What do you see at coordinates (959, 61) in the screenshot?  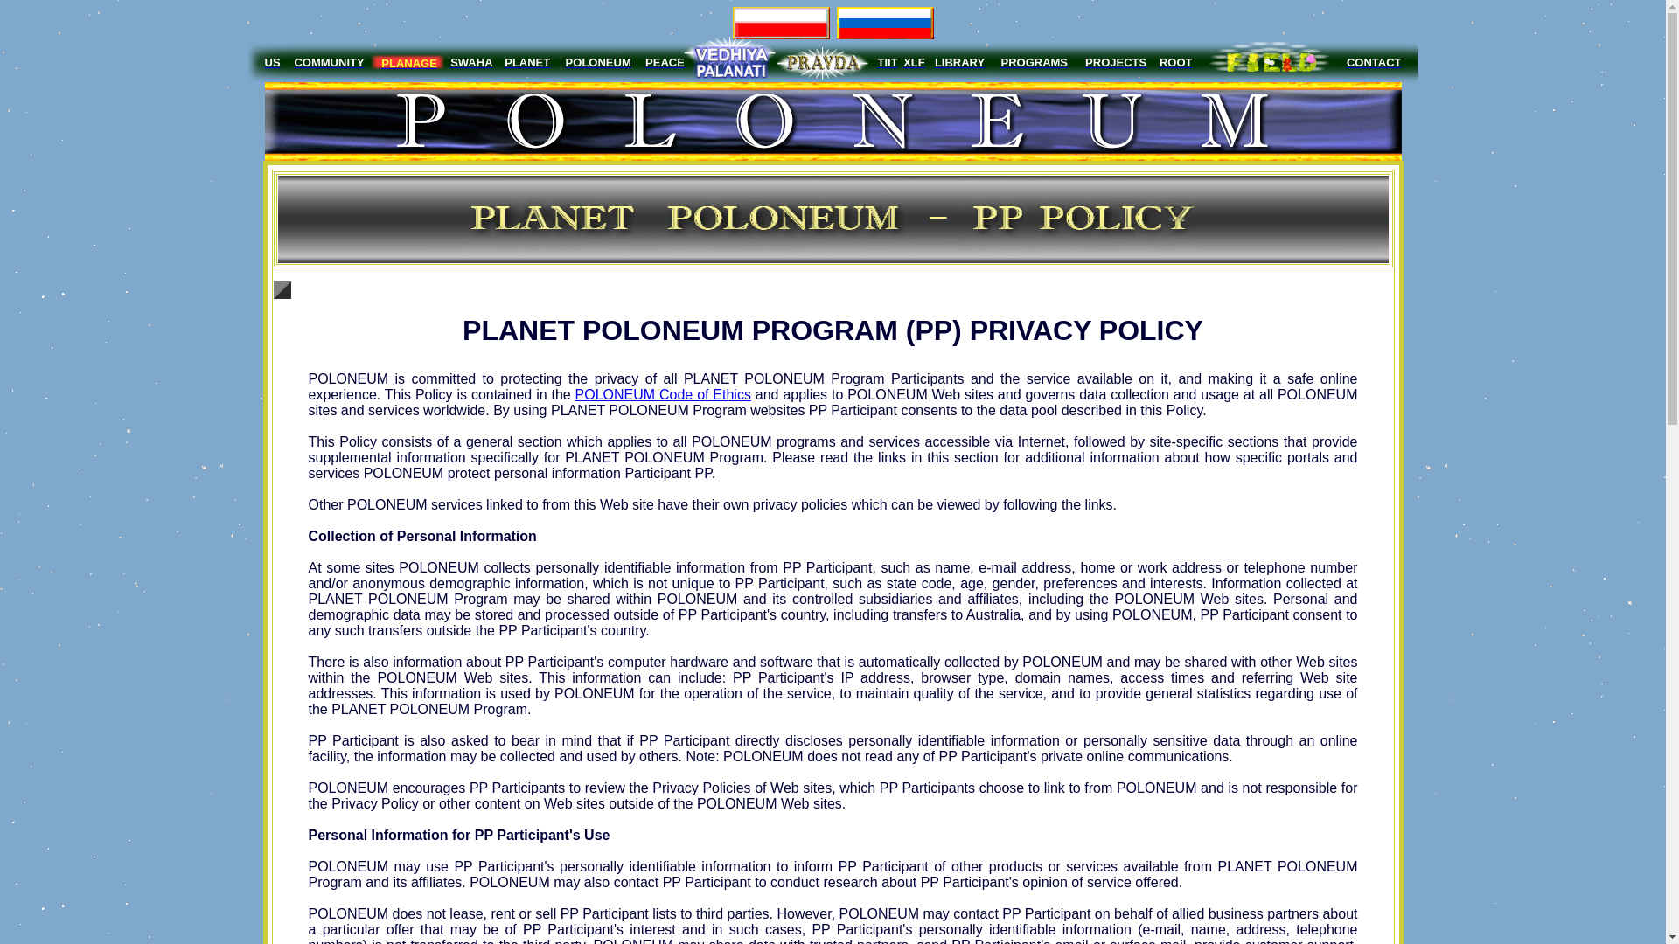 I see `LIBRARY` at bounding box center [959, 61].